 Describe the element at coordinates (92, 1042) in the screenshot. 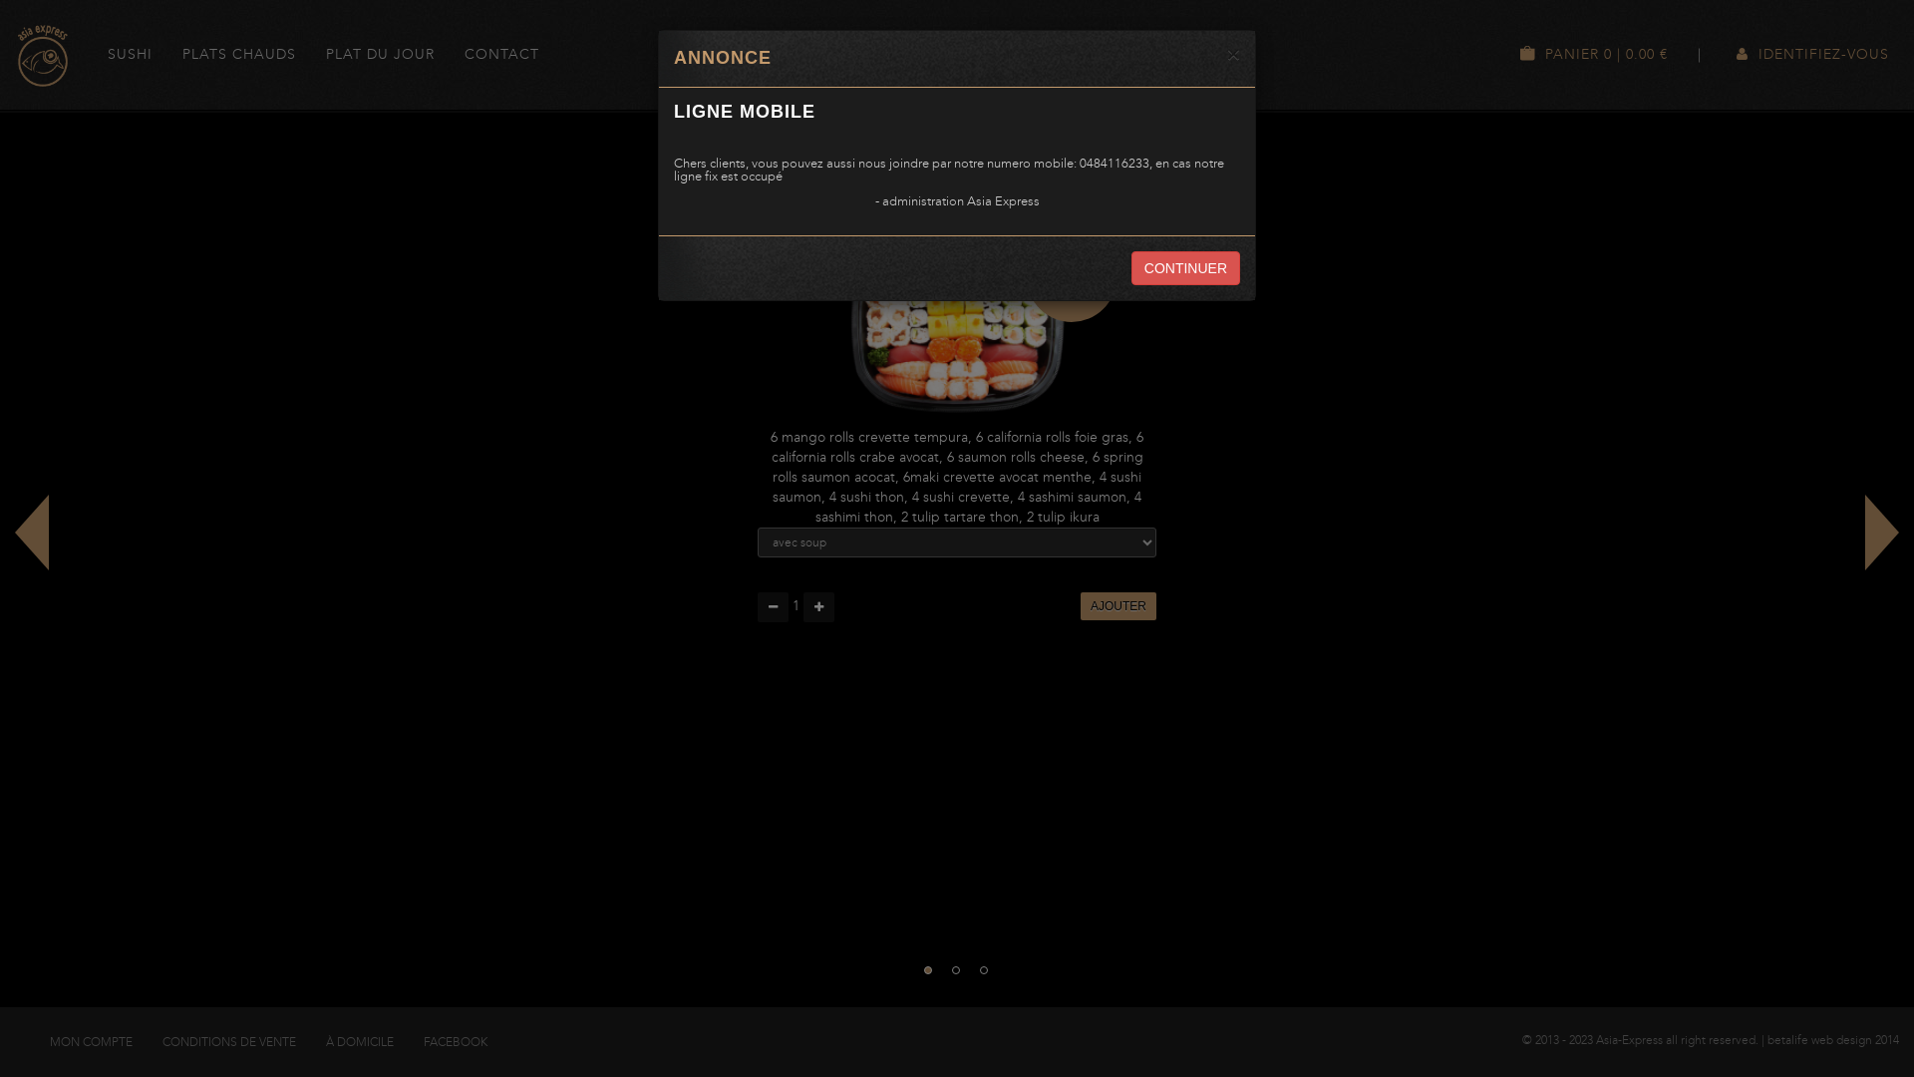

I see `MON COMPTE` at that location.